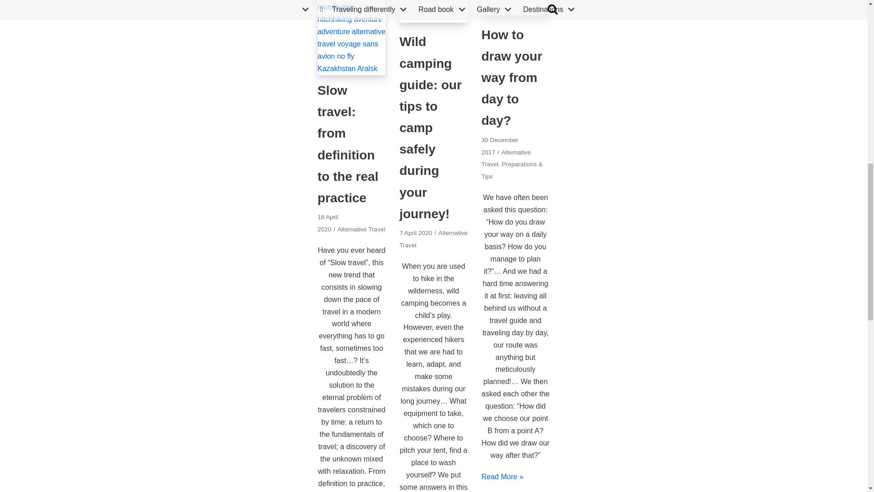  What do you see at coordinates (352, 68) in the screenshot?
I see `Slow travel: from definition to the real practice` at bounding box center [352, 68].